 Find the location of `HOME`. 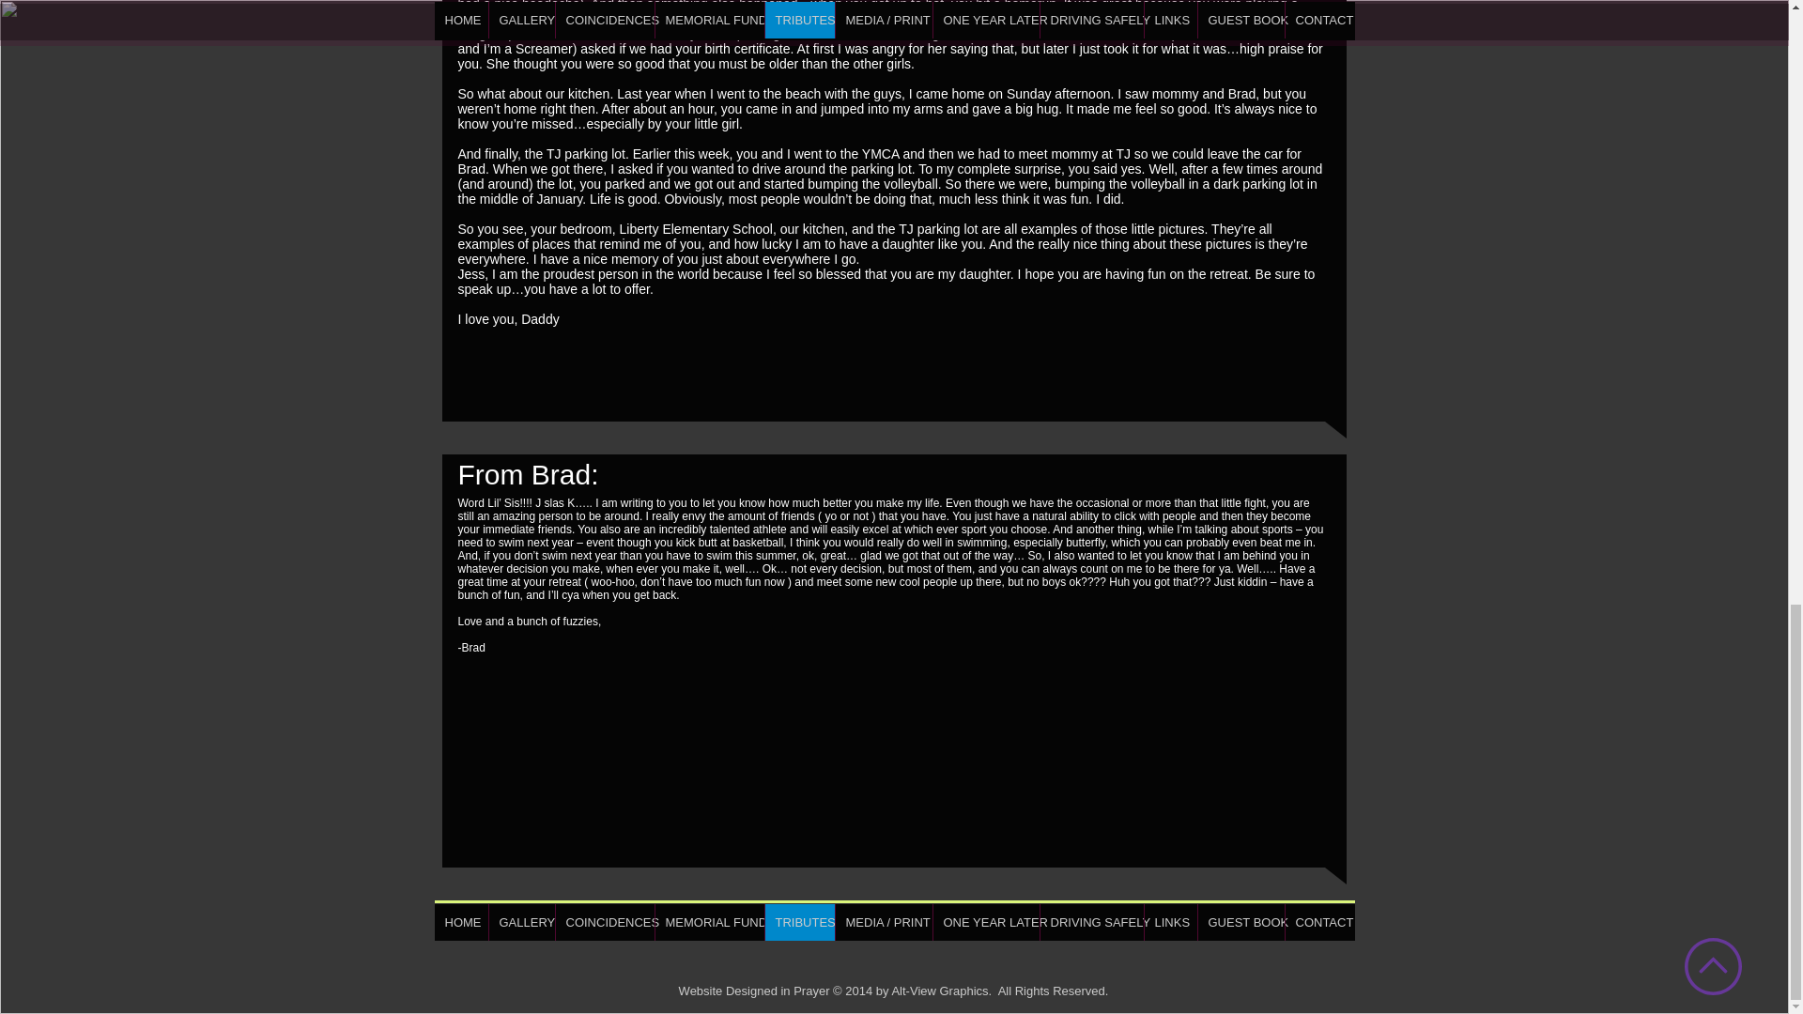

HOME is located at coordinates (460, 922).